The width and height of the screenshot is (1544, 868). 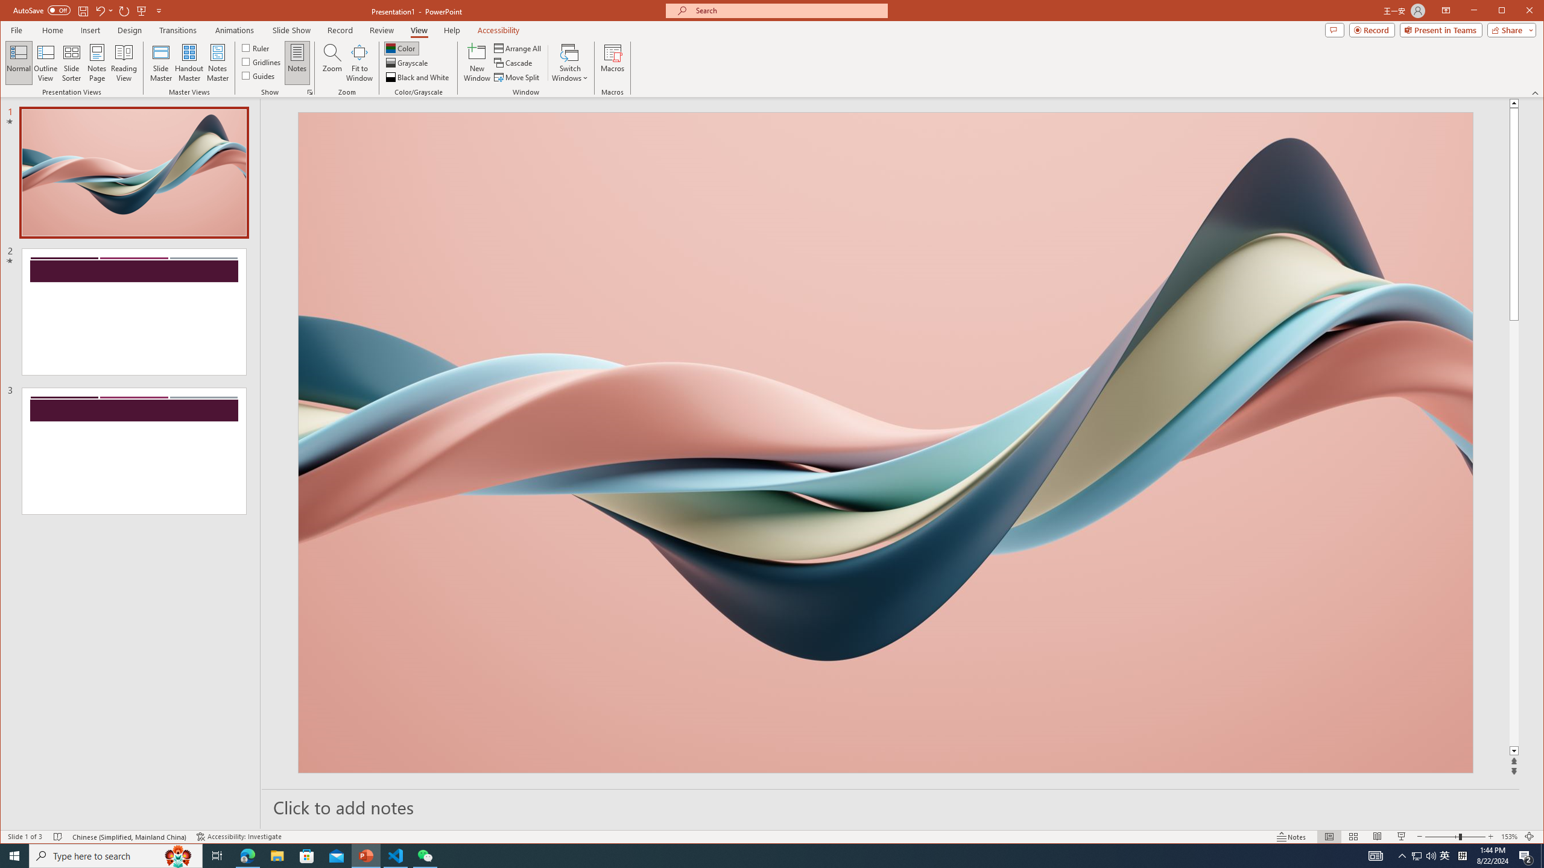 I want to click on Zoom 153%, so click(x=1509, y=837).